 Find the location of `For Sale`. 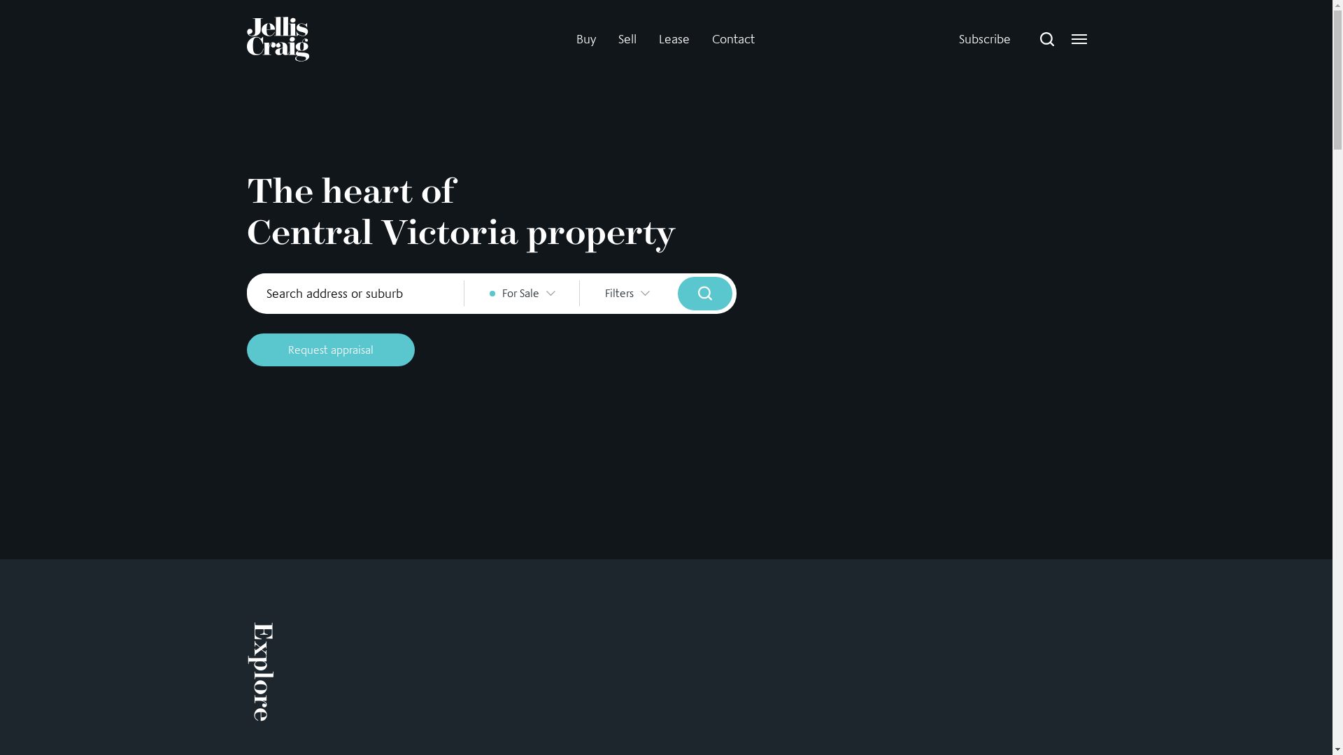

For Sale is located at coordinates (522, 294).